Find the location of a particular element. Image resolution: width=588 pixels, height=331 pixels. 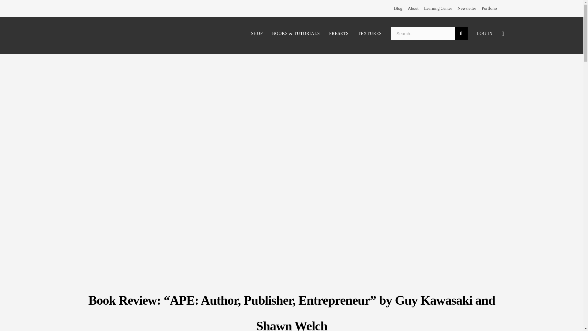

About is located at coordinates (413, 9).